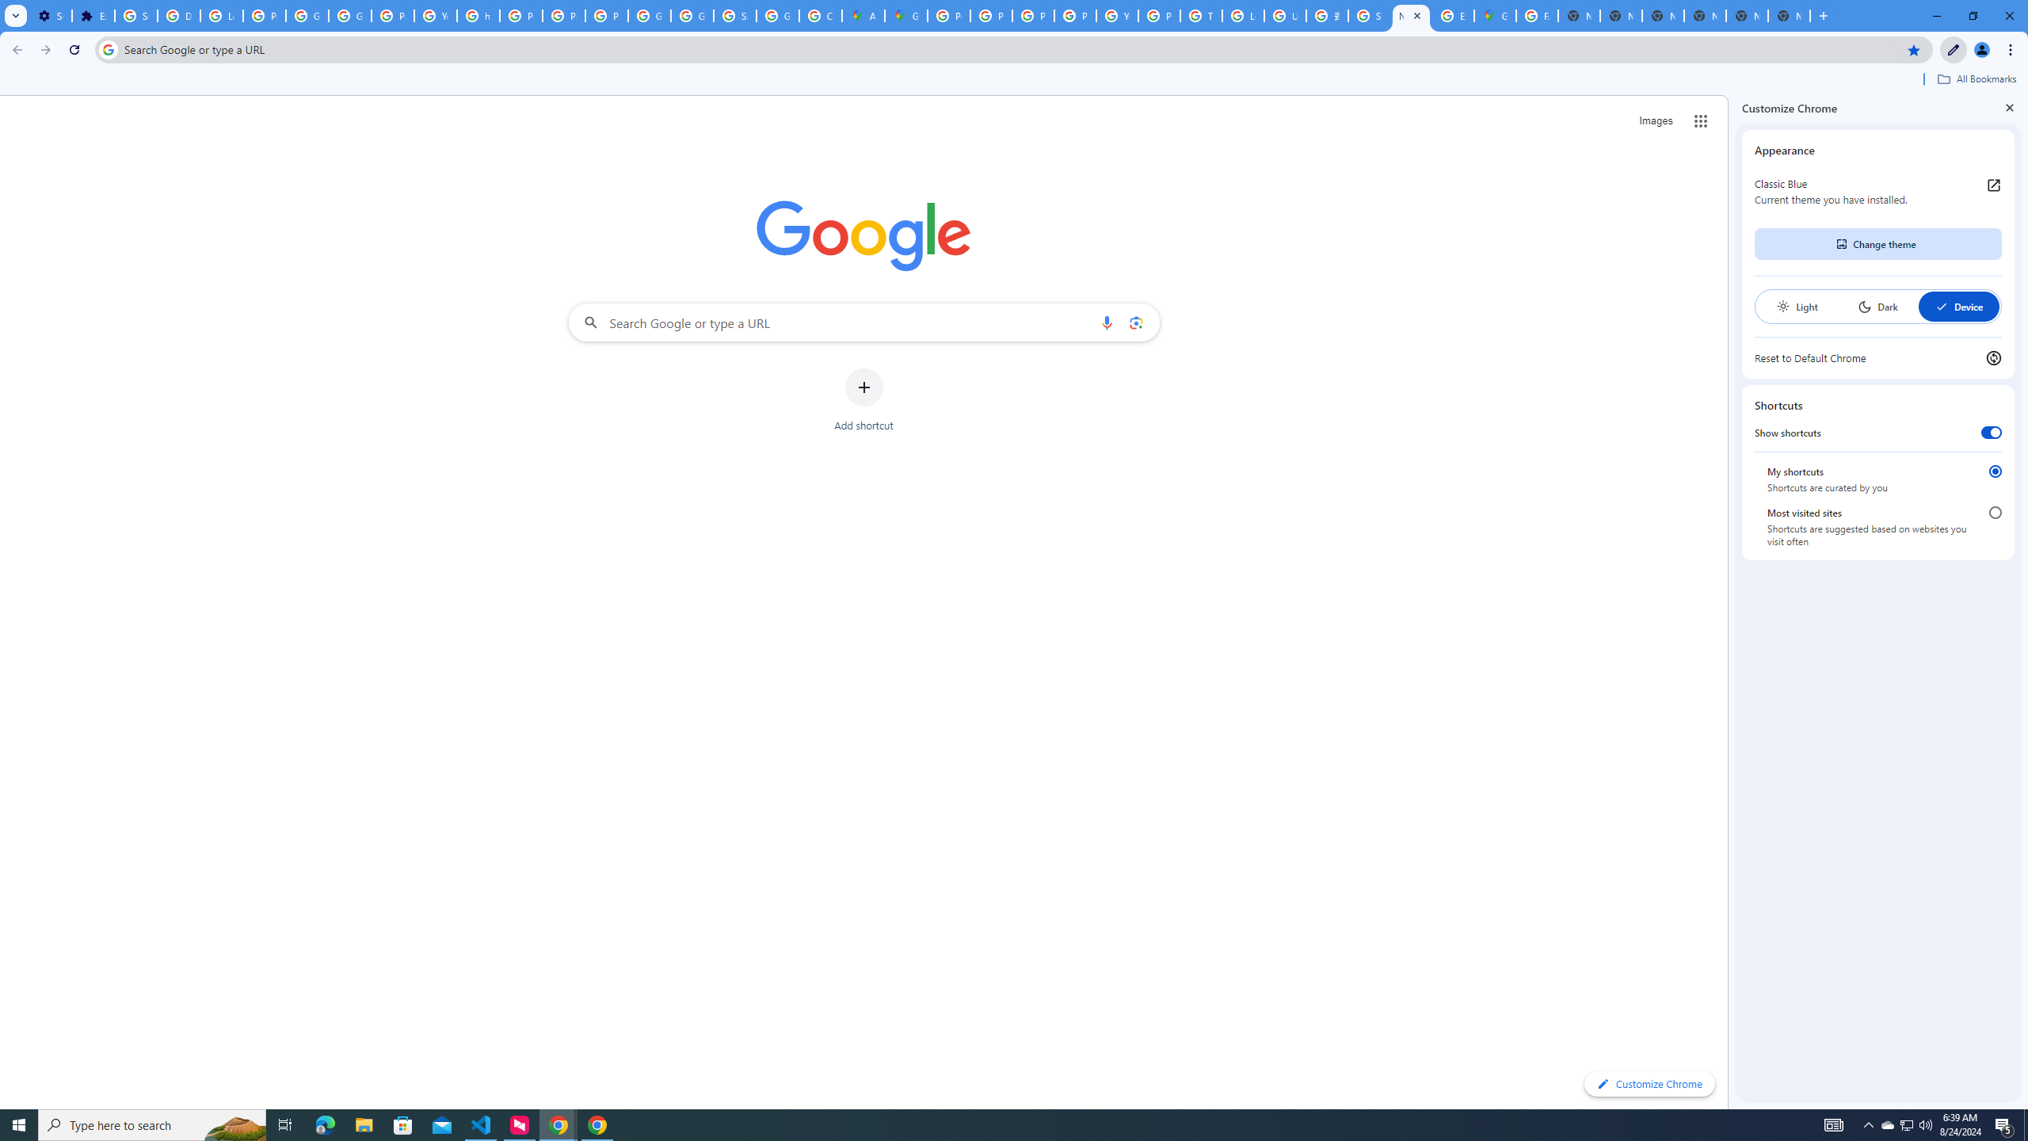  Describe the element at coordinates (307, 16) in the screenshot. I see `Google Account Help` at that location.